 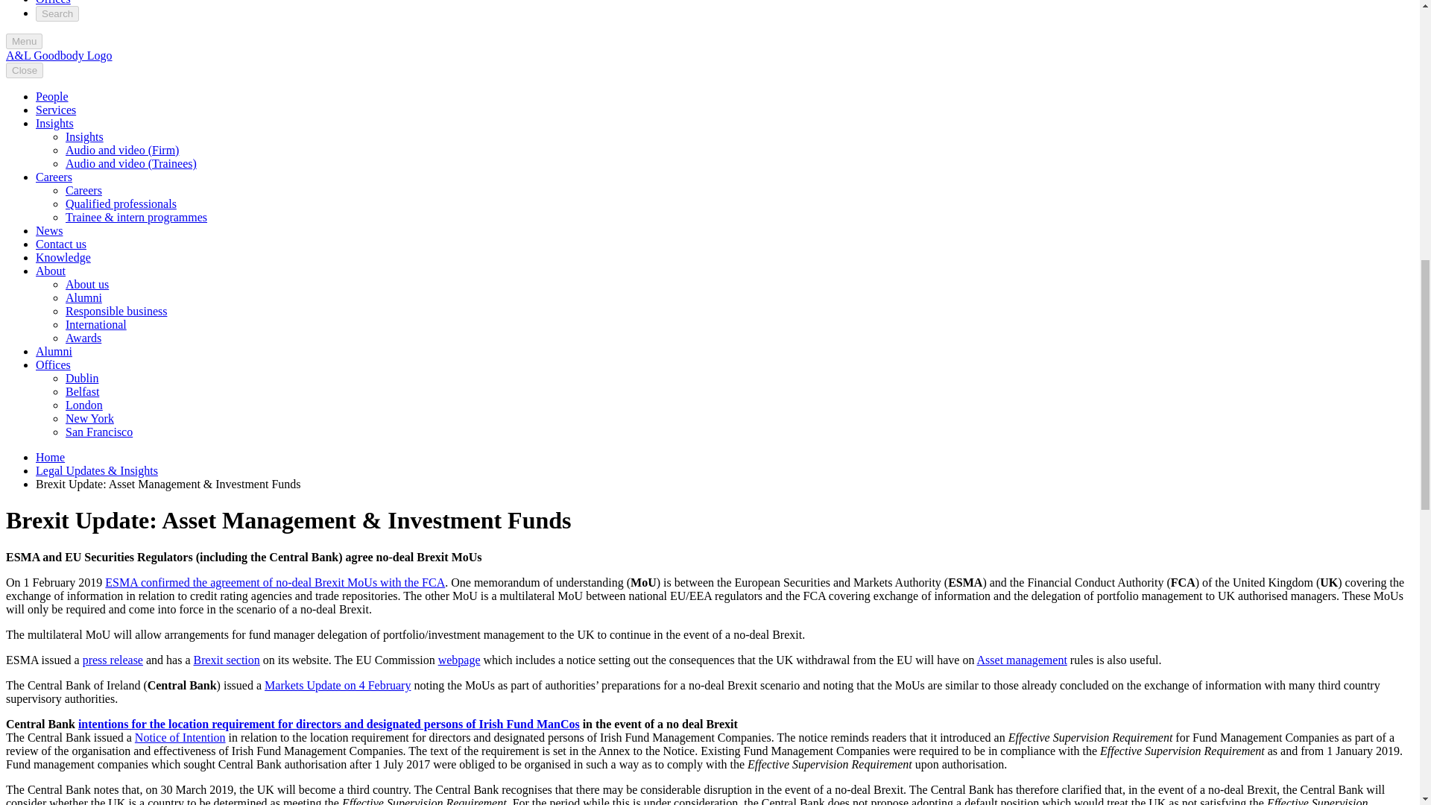 What do you see at coordinates (83, 190) in the screenshot?
I see `Careers` at bounding box center [83, 190].